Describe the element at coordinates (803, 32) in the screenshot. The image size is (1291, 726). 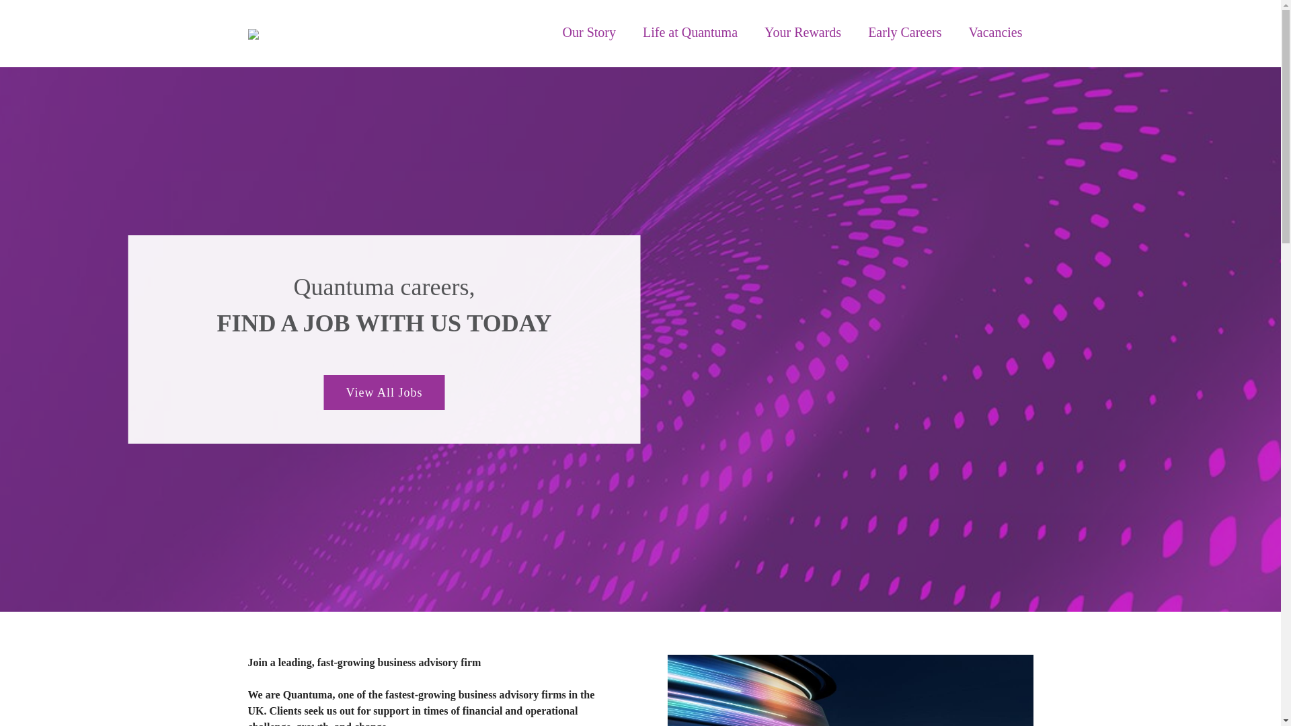
I see `Your Rewards` at that location.